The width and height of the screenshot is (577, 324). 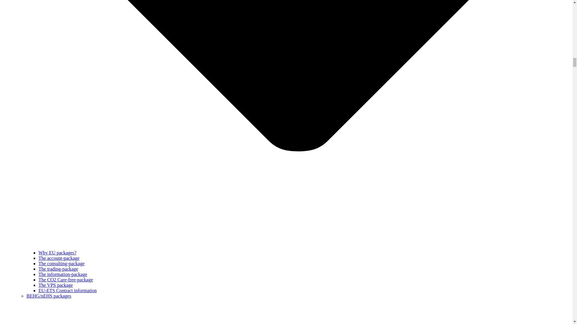 What do you see at coordinates (63, 274) in the screenshot?
I see `The information-package` at bounding box center [63, 274].